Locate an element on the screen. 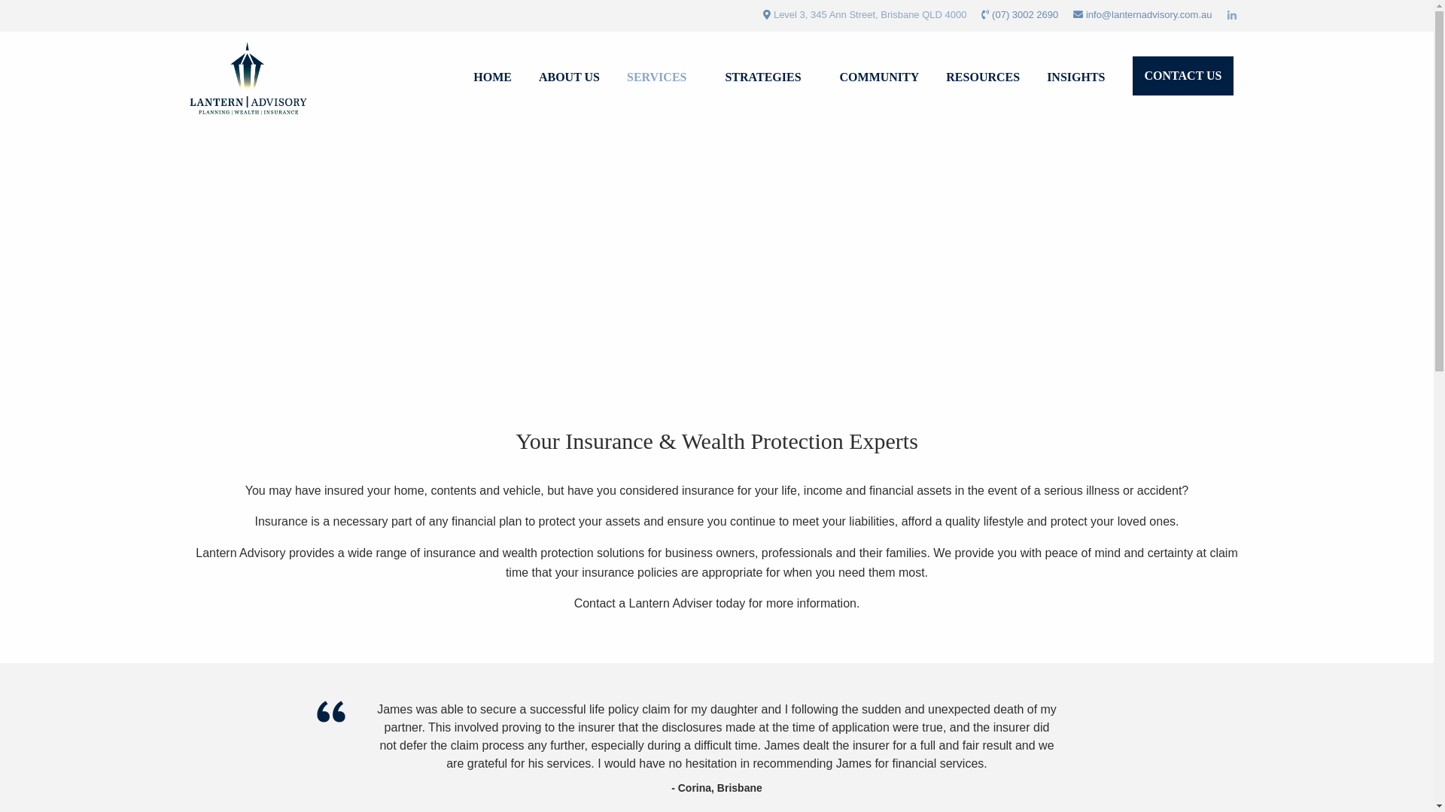  info@lanternadvisory.com.au is located at coordinates (1149, 15).